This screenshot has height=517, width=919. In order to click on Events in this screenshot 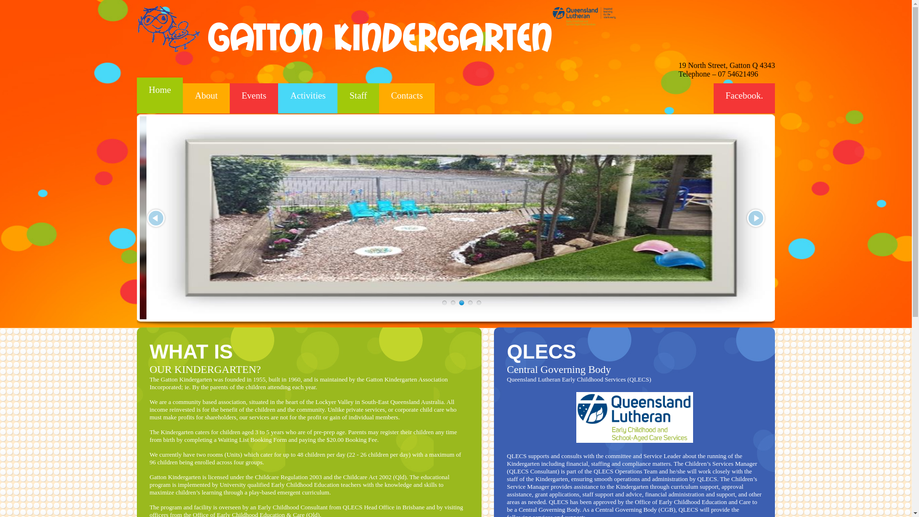, I will do `click(254, 99)`.